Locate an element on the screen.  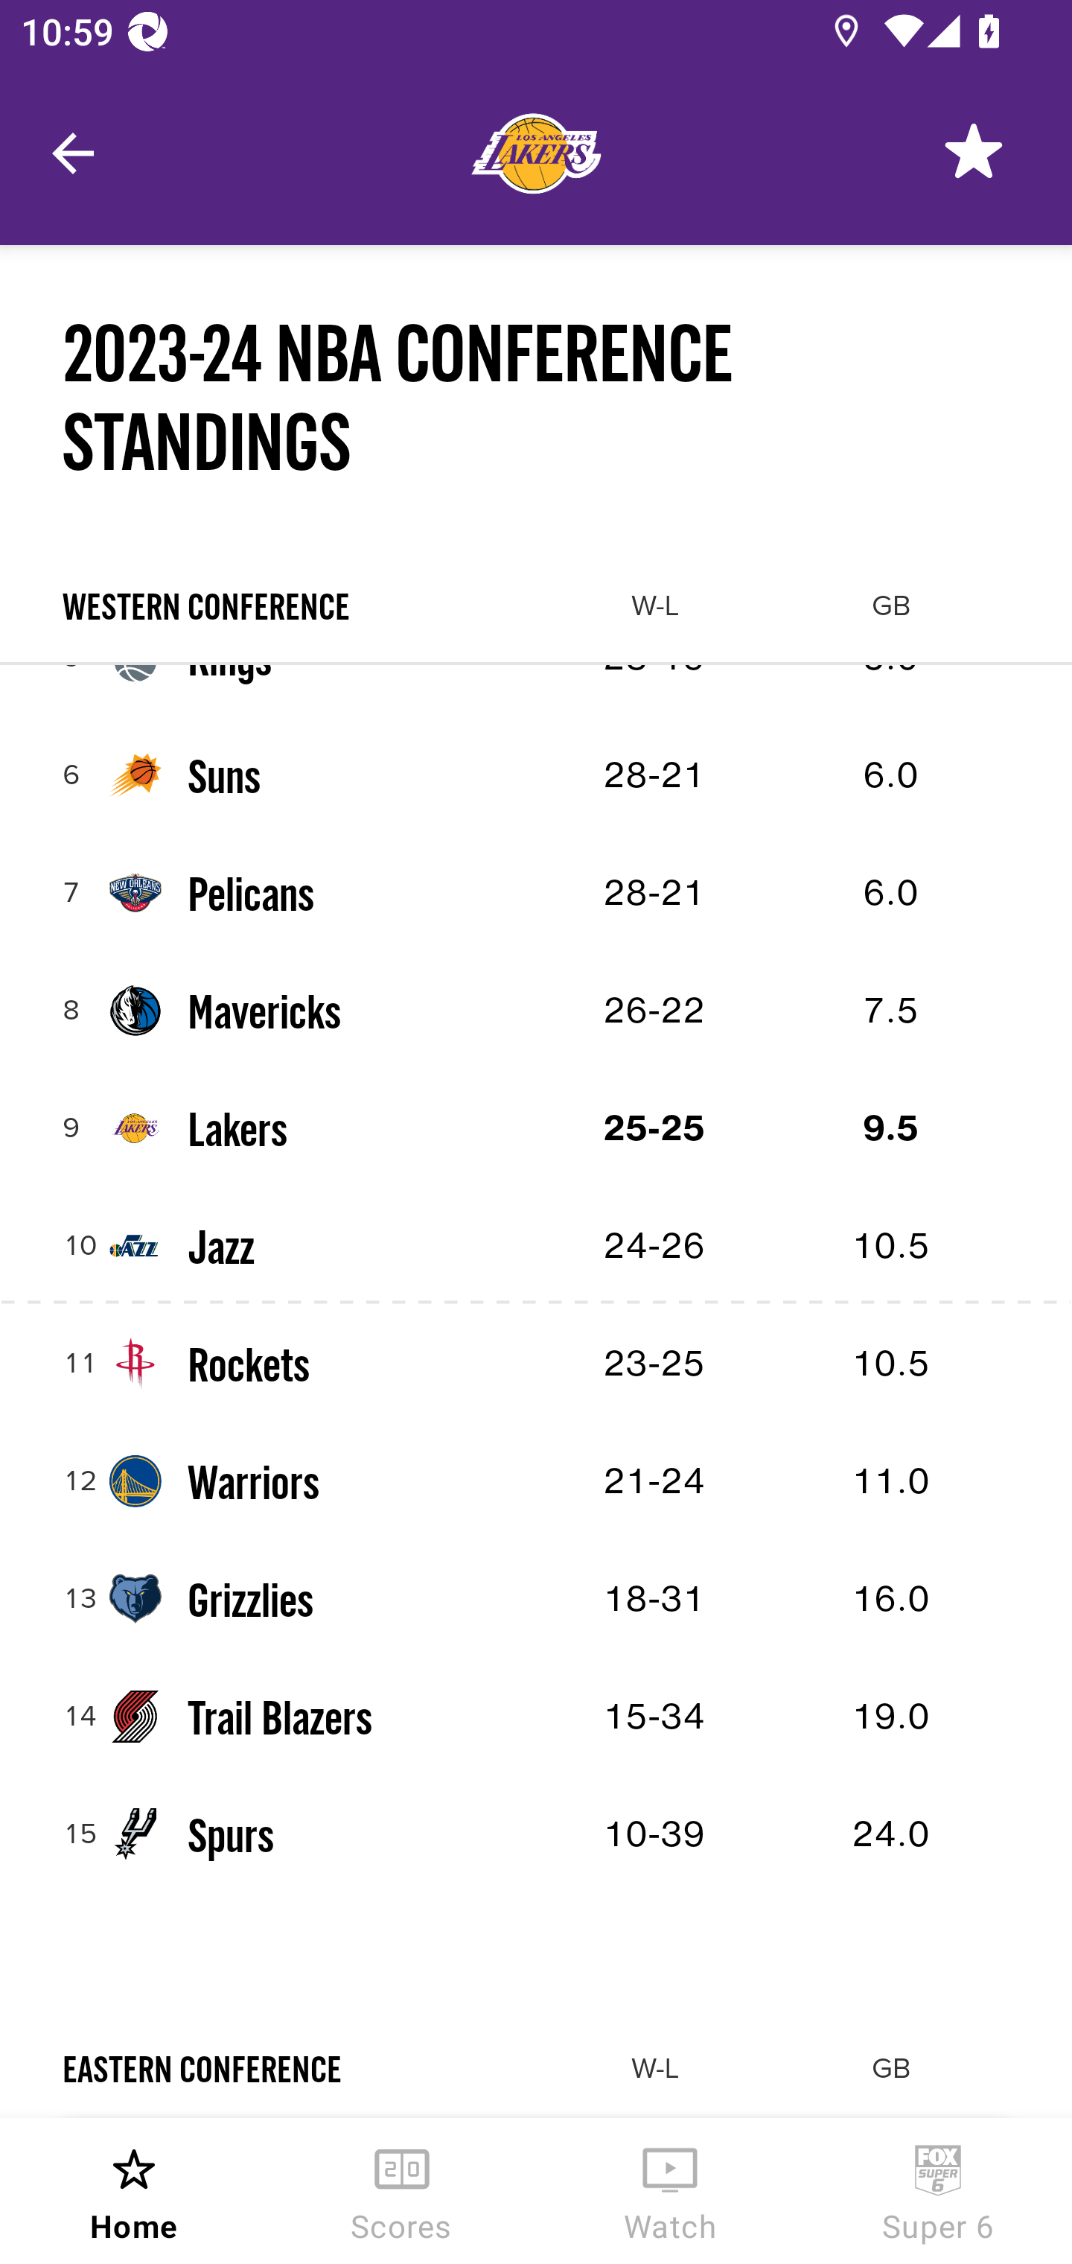
Scores is located at coordinates (402, 2191).